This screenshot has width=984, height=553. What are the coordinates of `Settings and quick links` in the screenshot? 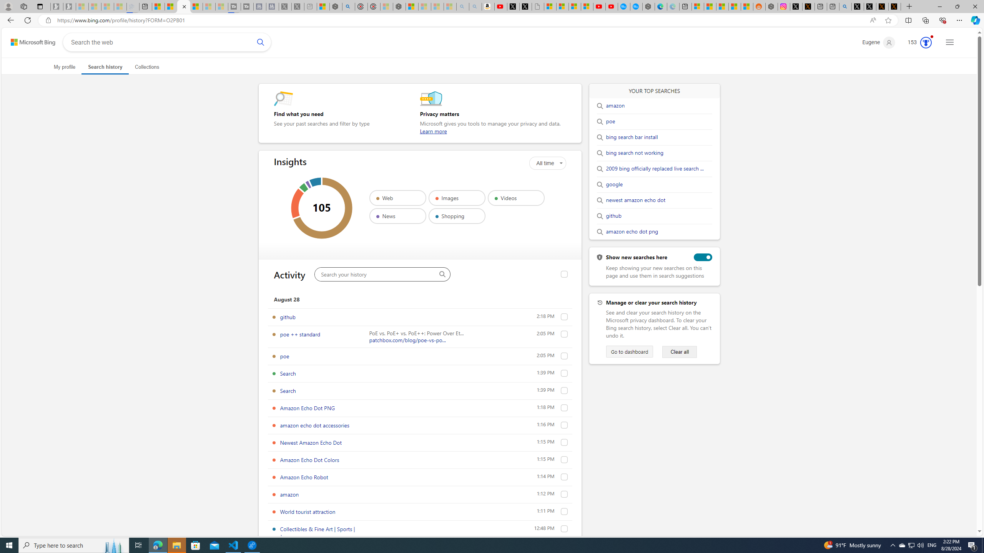 It's located at (949, 42).